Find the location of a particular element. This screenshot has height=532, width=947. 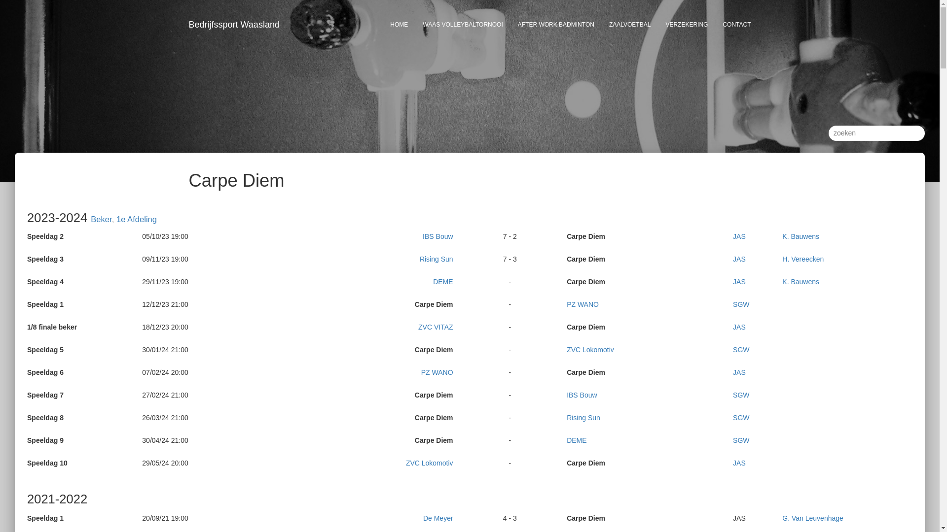

Rising Sun is located at coordinates (583, 418).